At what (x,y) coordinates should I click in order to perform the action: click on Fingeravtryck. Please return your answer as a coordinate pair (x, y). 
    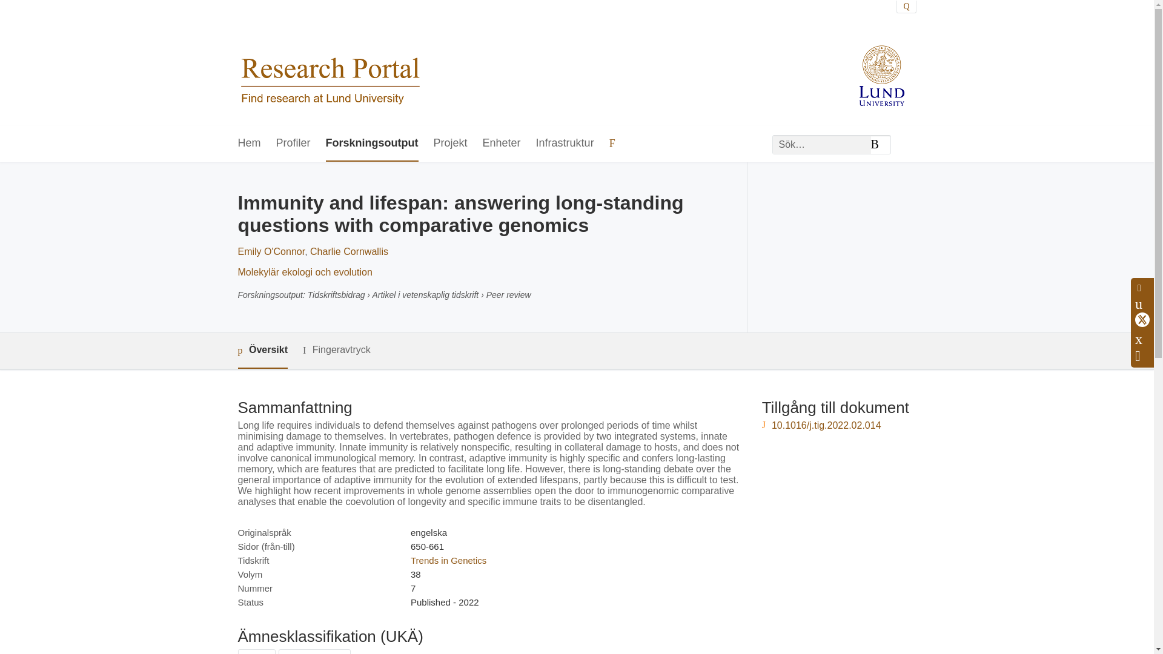
    Looking at the image, I should click on (337, 350).